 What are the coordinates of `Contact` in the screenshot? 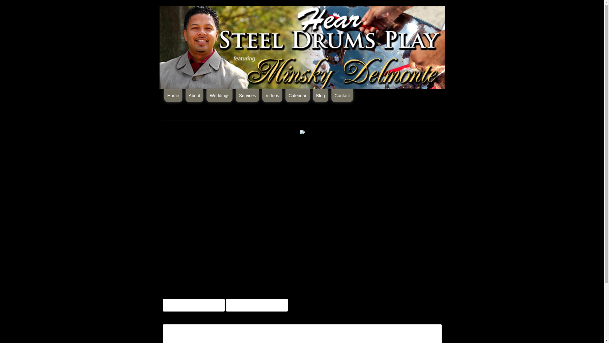 It's located at (342, 95).